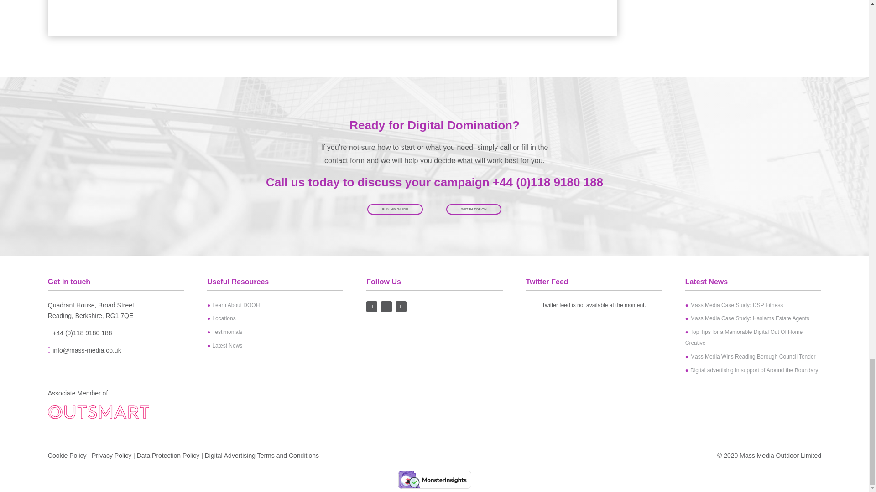  What do you see at coordinates (434, 479) in the screenshot?
I see `Verified by MonsterInsights` at bounding box center [434, 479].